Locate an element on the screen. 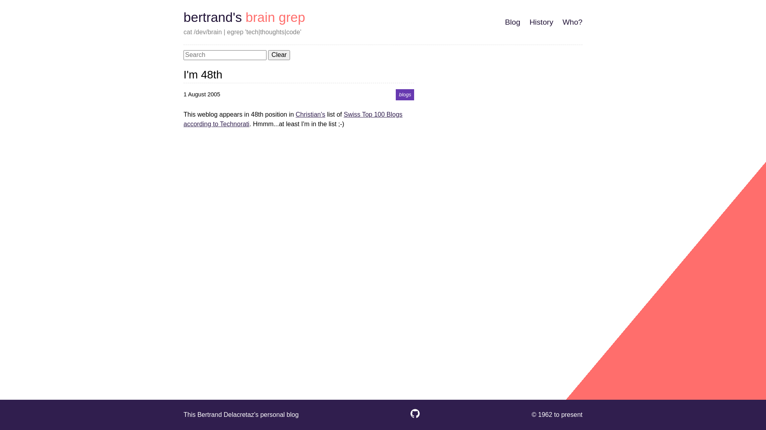 This screenshot has width=766, height=430. blogs is located at coordinates (405, 95).